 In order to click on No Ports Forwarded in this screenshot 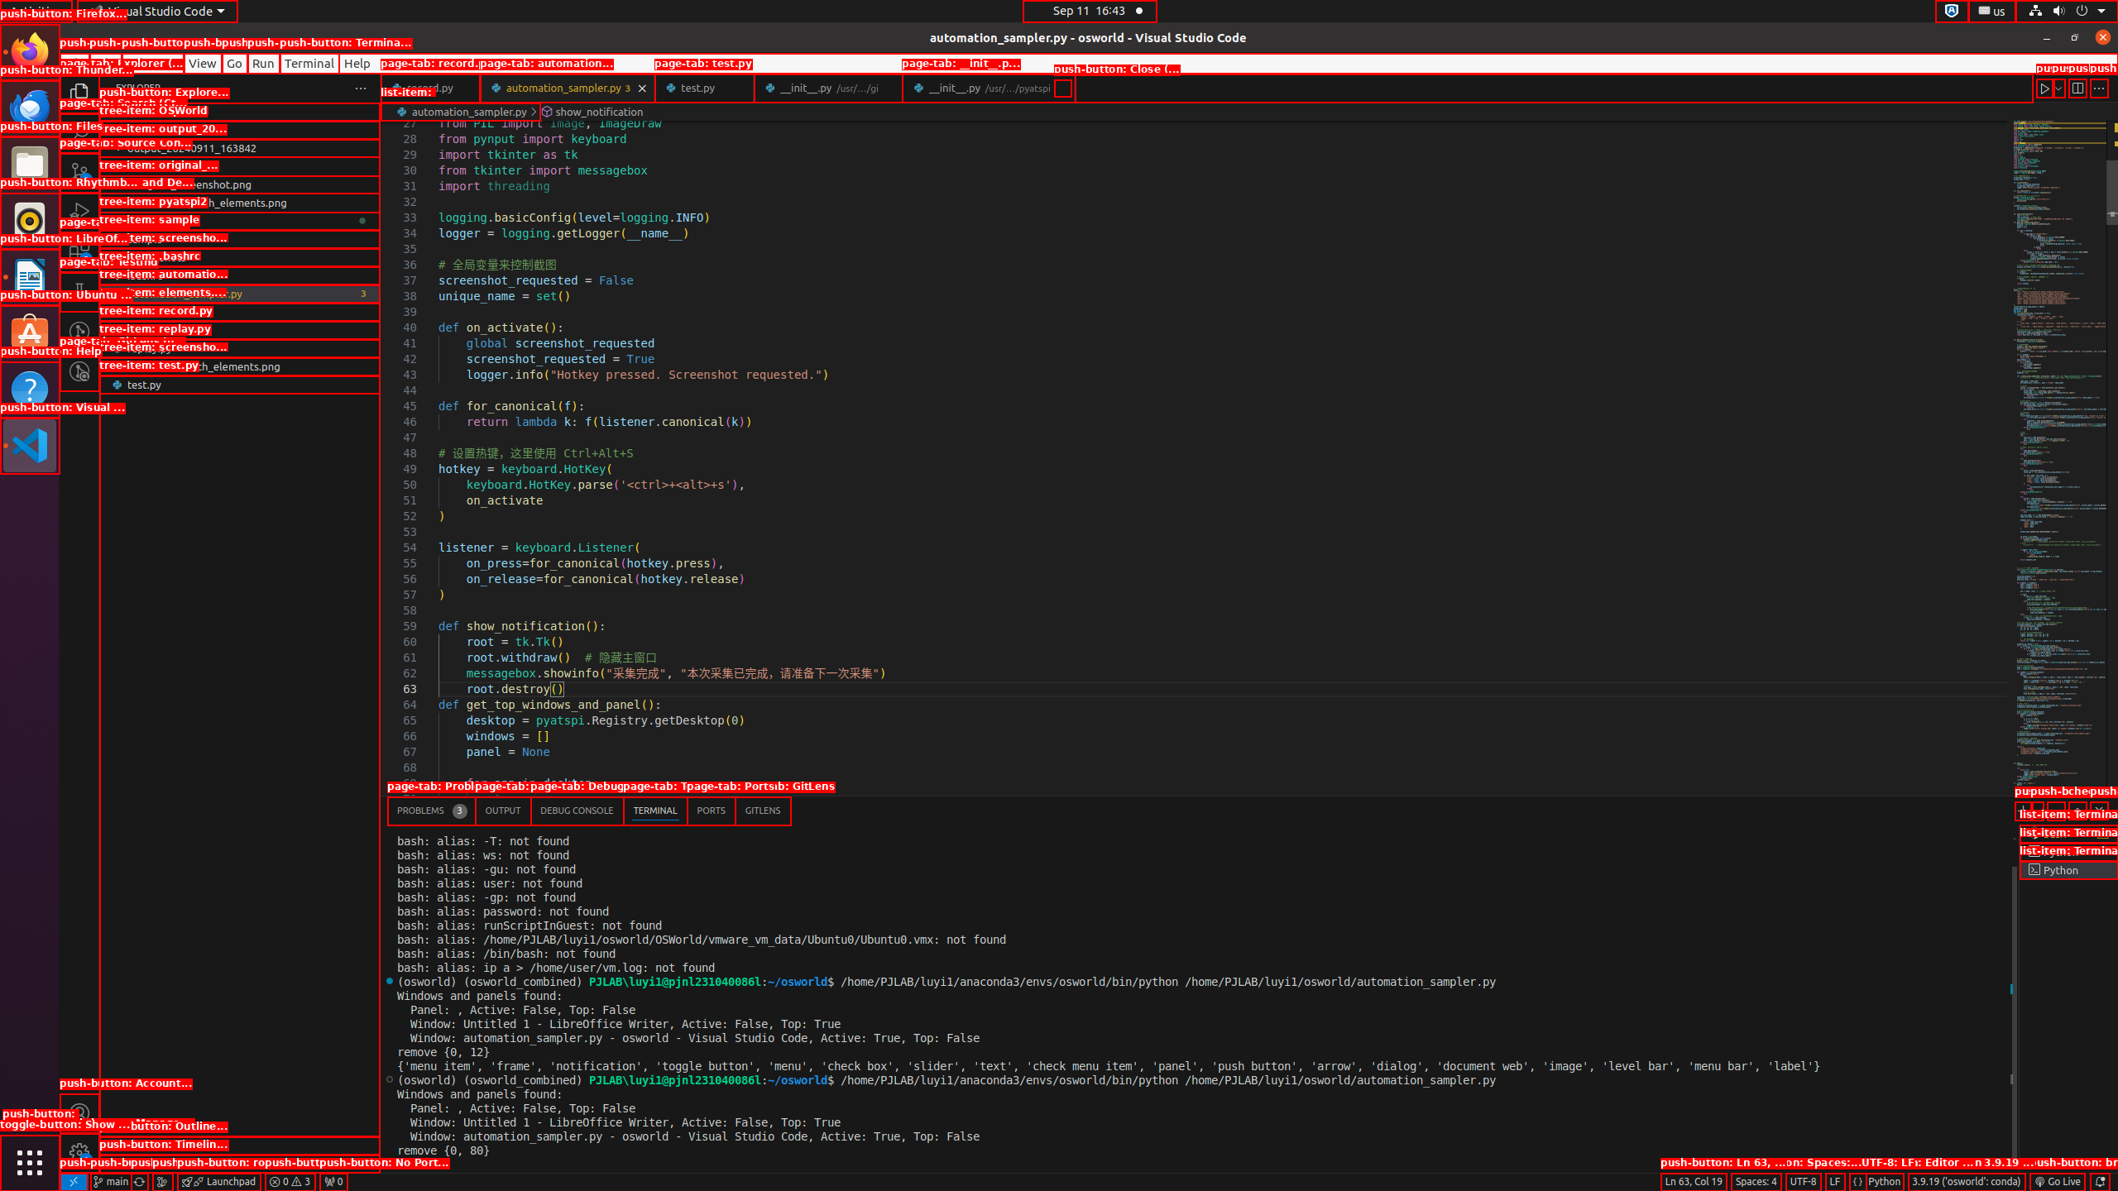, I will do `click(333, 1182)`.